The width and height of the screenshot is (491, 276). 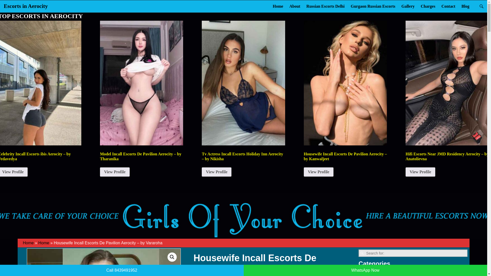 I want to click on View Profile, so click(x=319, y=172).